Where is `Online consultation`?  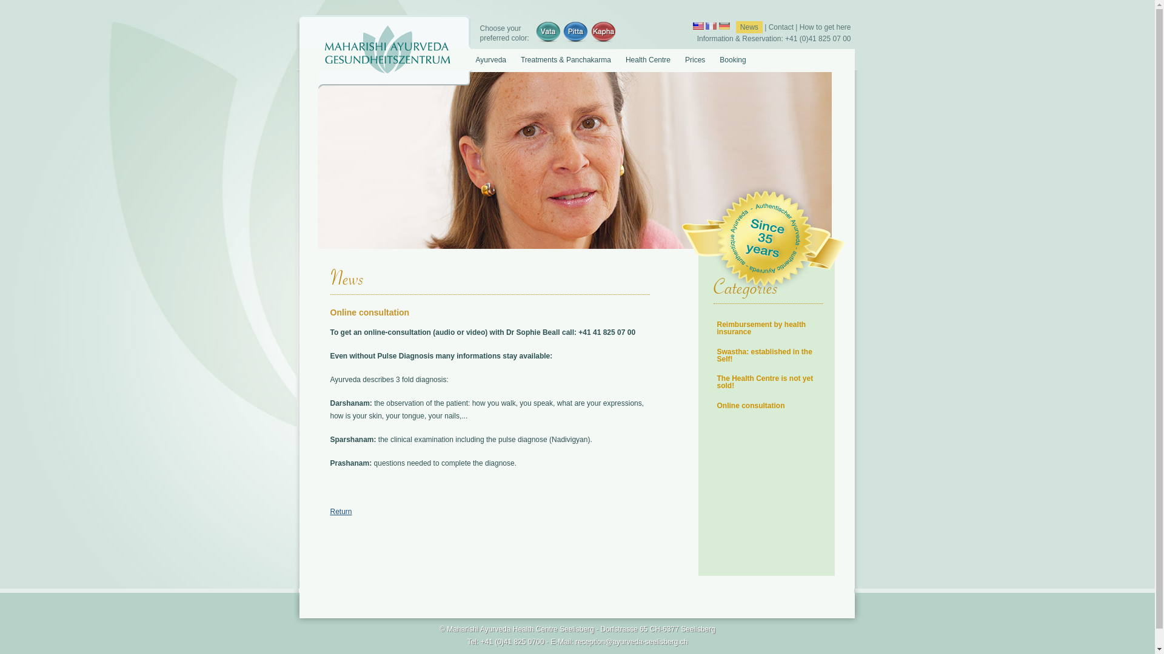
Online consultation is located at coordinates (751, 406).